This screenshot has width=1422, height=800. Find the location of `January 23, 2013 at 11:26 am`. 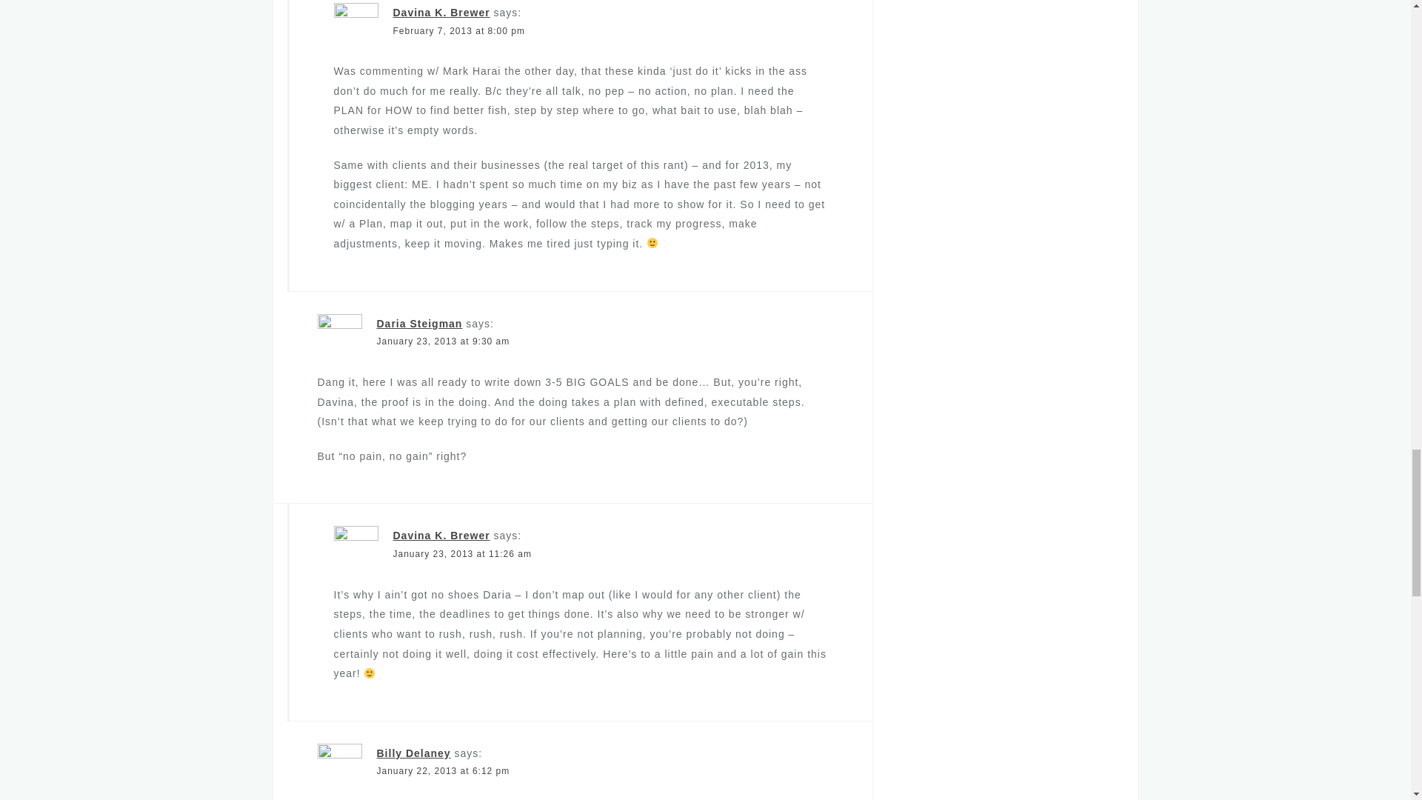

January 23, 2013 at 11:26 am is located at coordinates (461, 553).